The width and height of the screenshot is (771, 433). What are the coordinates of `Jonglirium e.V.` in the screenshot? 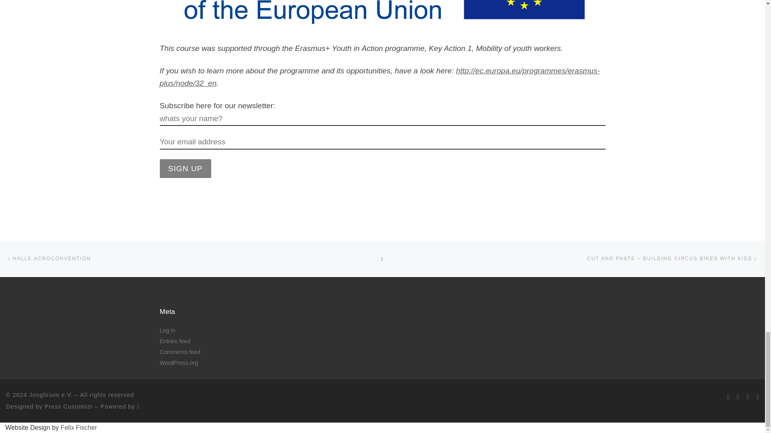 It's located at (51, 395).